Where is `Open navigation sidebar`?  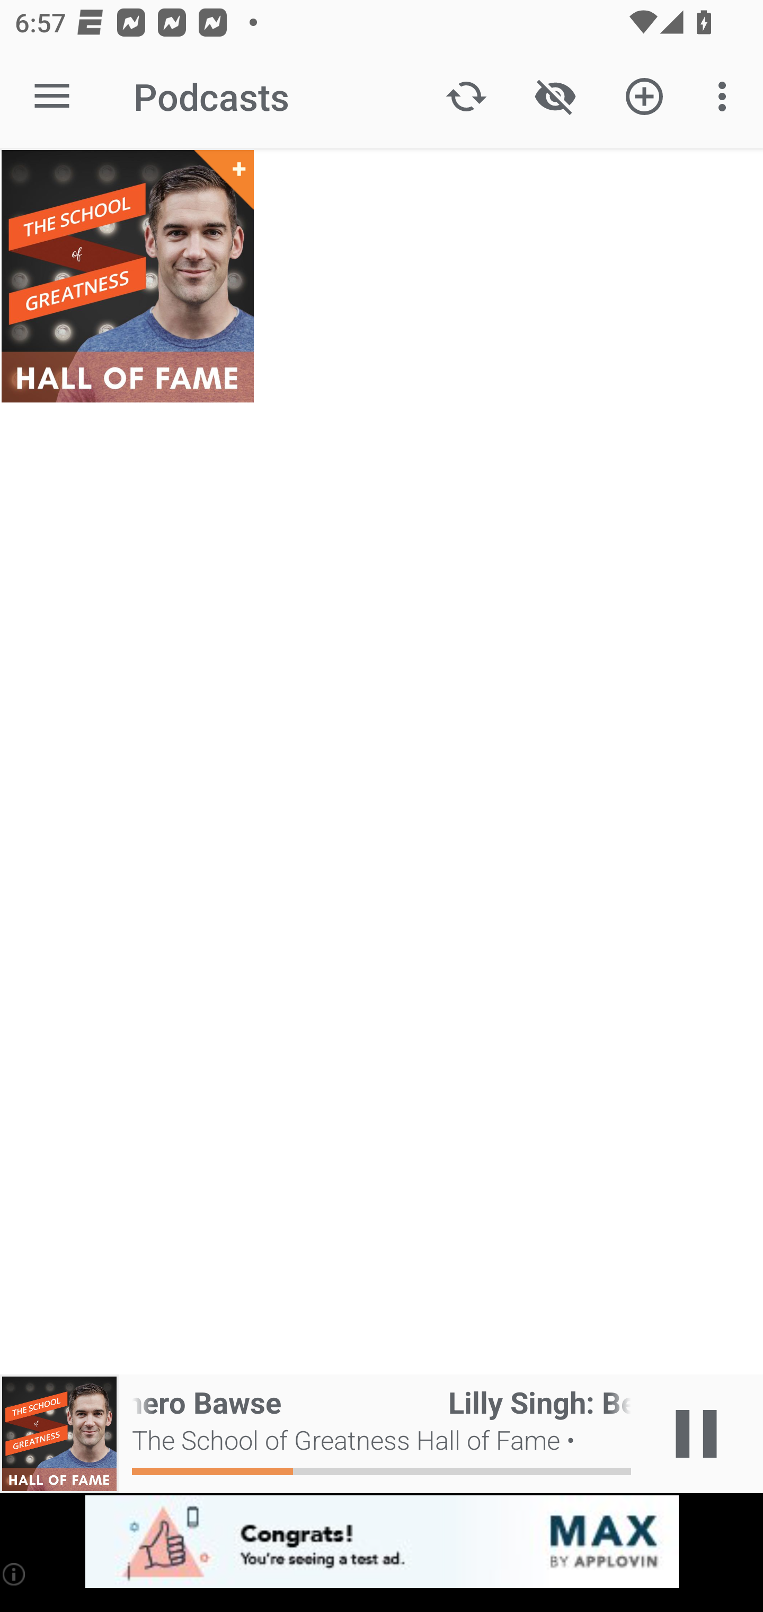
Open navigation sidebar is located at coordinates (52, 97).